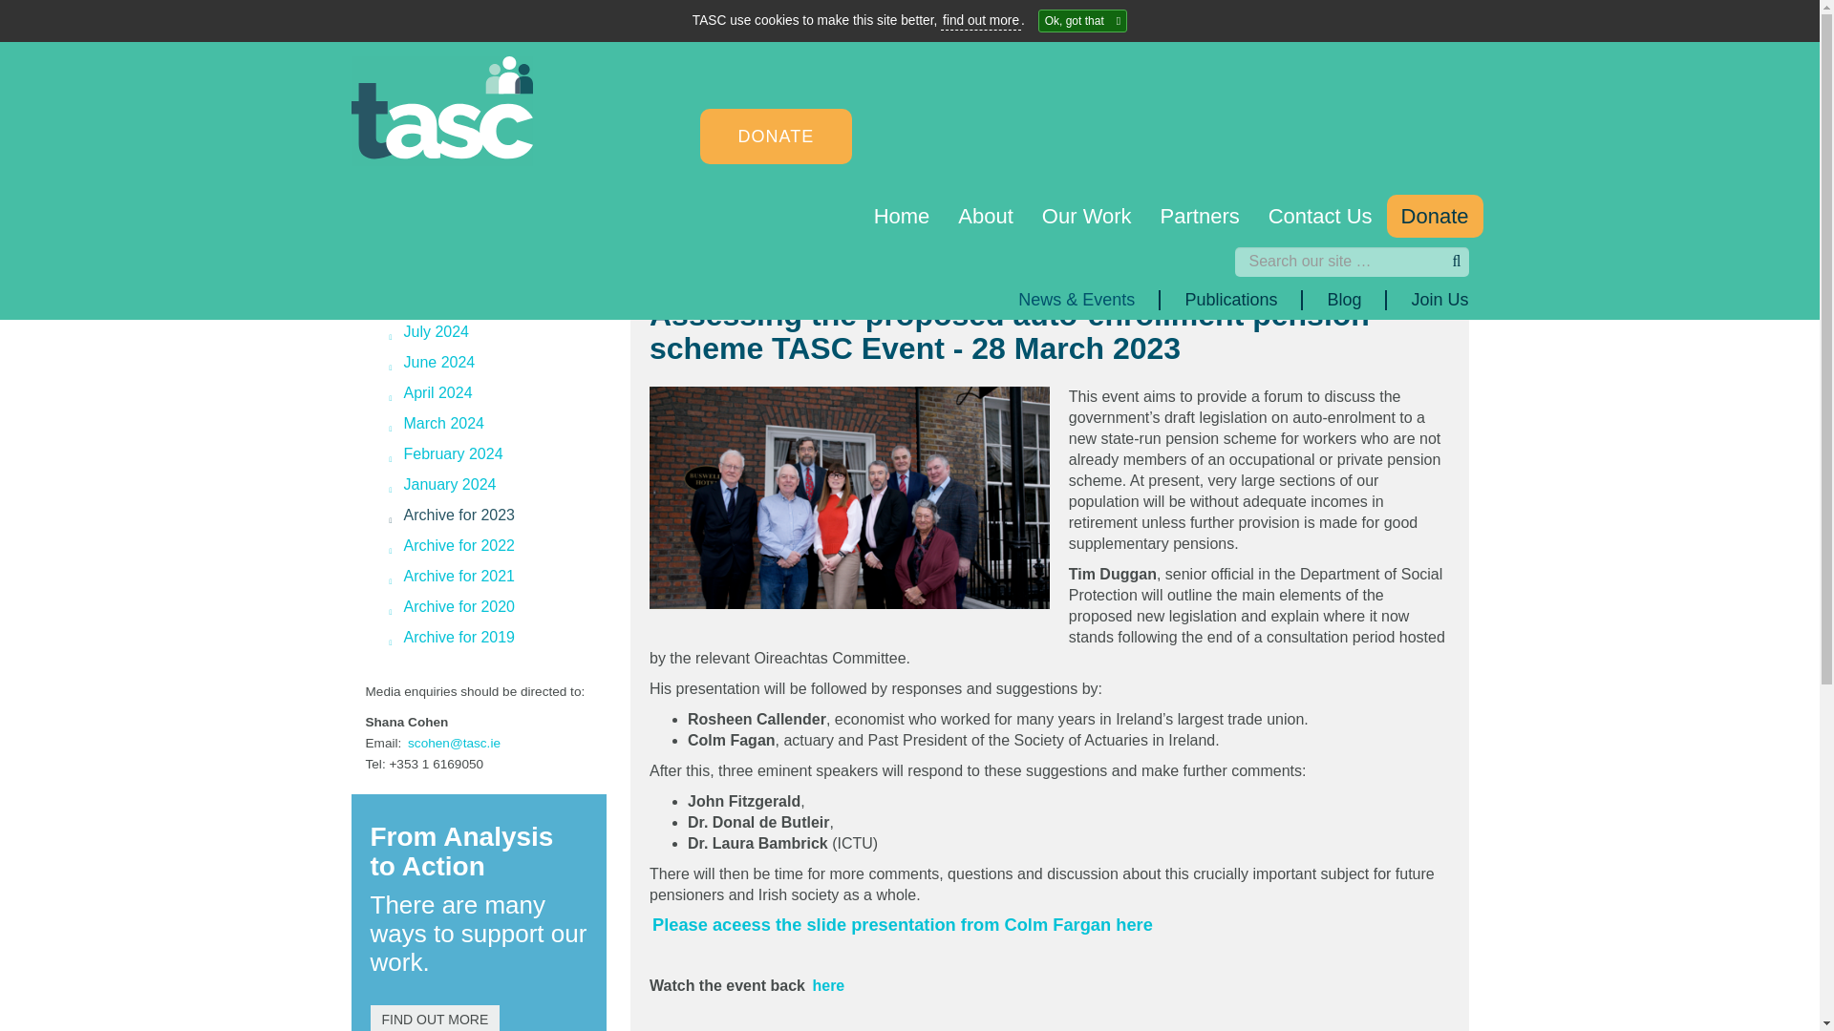 The height and width of the screenshot is (1031, 1834). What do you see at coordinates (986, 216) in the screenshot?
I see `About` at bounding box center [986, 216].